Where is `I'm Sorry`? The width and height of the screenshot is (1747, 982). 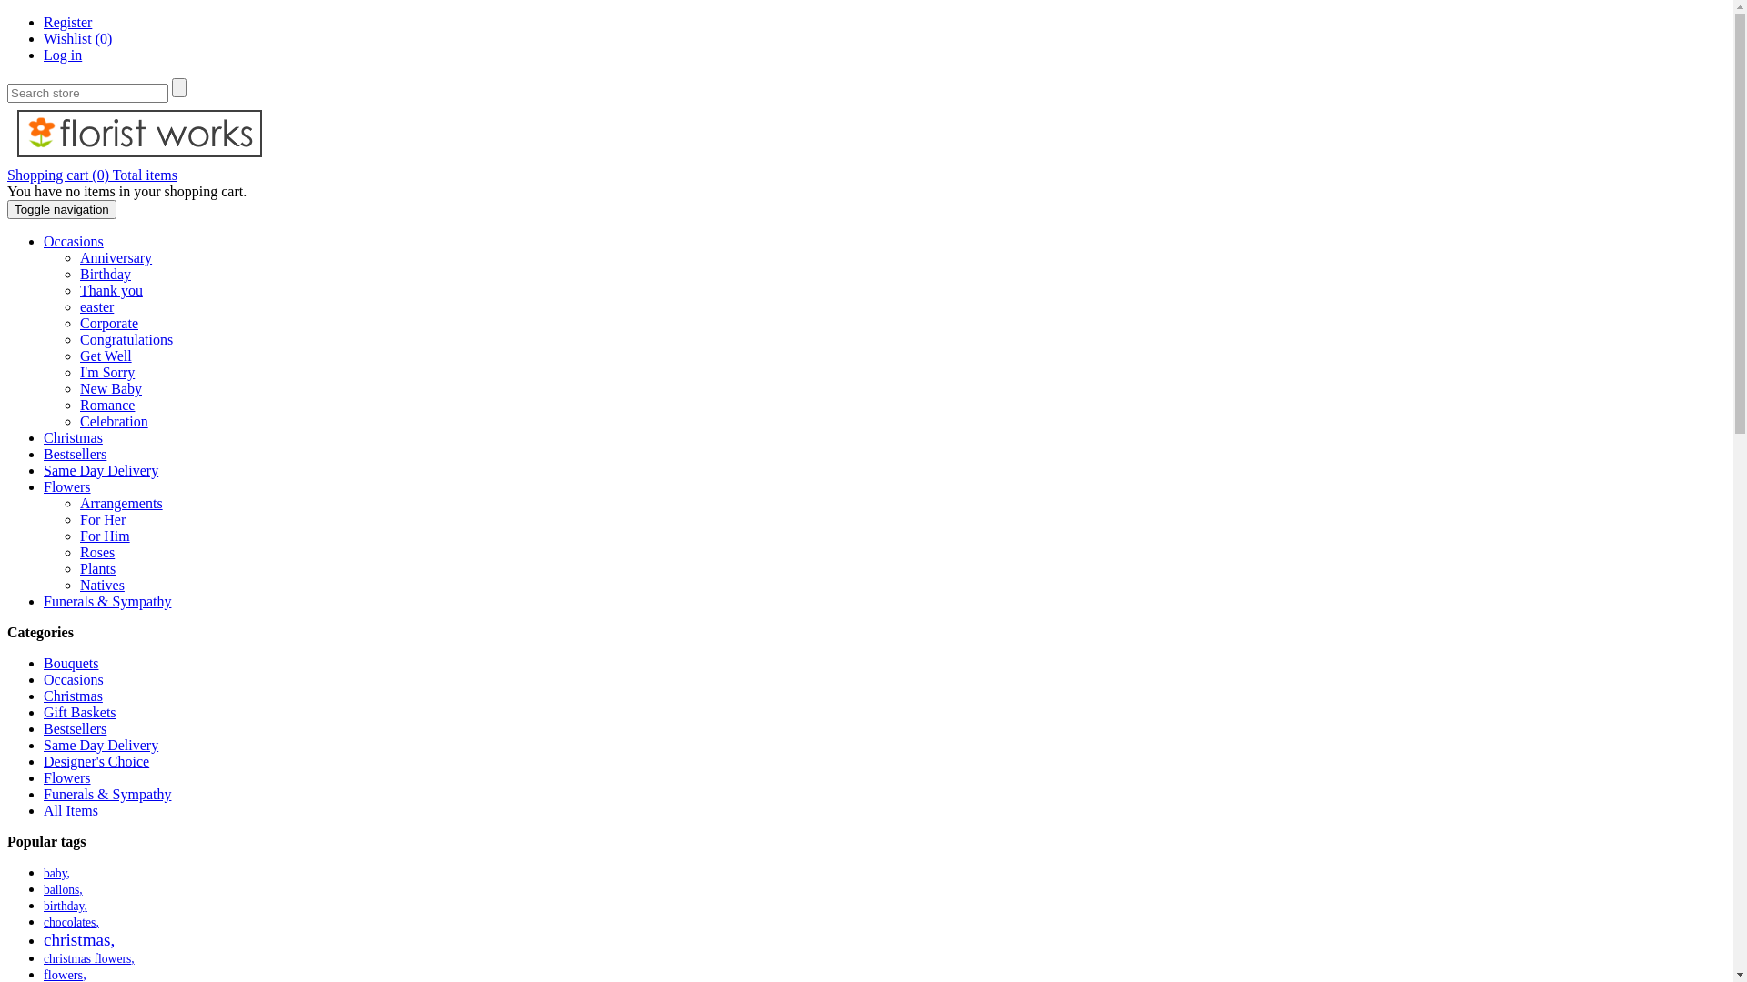
I'm Sorry is located at coordinates (107, 373).